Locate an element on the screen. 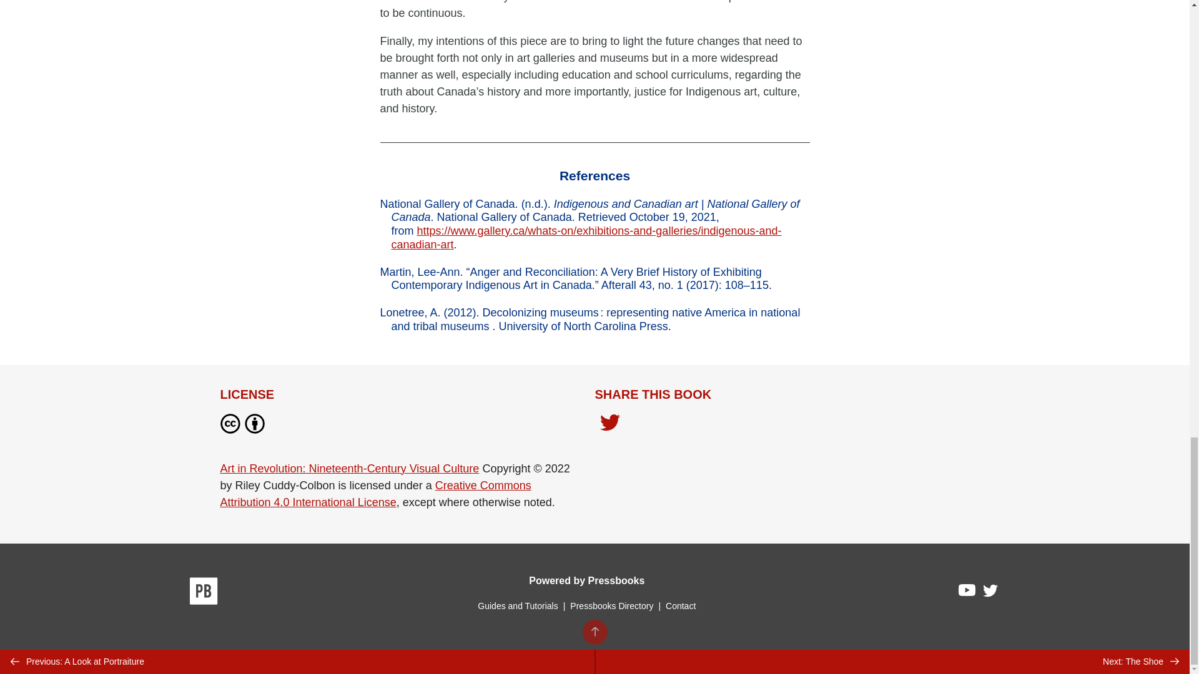  Powered by Pressbooks is located at coordinates (586, 580).